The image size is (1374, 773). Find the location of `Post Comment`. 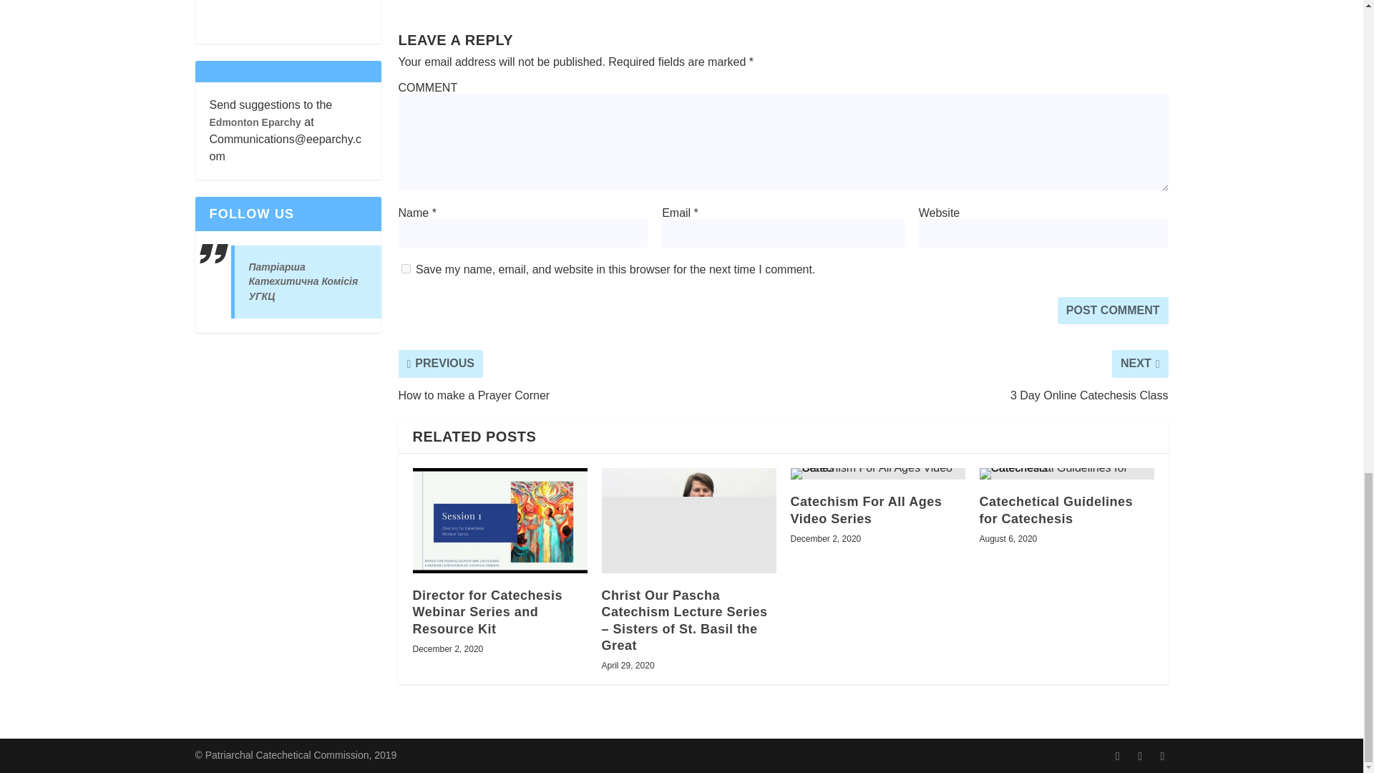

Post Comment is located at coordinates (1114, 310).